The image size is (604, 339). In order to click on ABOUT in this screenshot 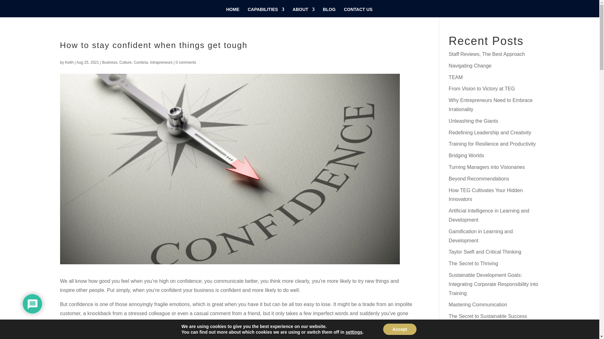, I will do `click(303, 12)`.